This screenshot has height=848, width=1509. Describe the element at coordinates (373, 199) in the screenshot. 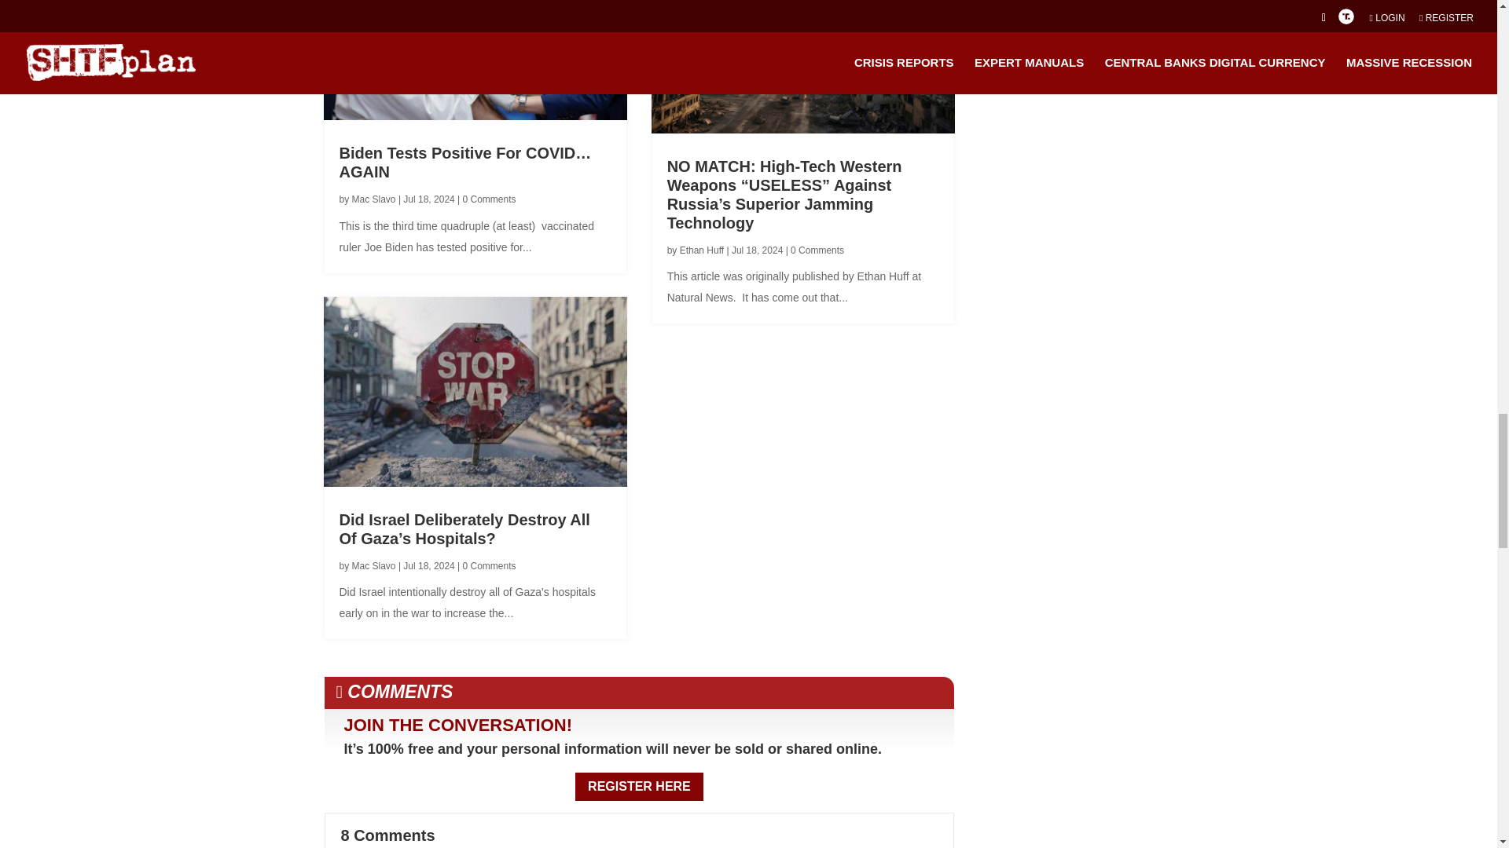

I see `Mac Slavo` at that location.